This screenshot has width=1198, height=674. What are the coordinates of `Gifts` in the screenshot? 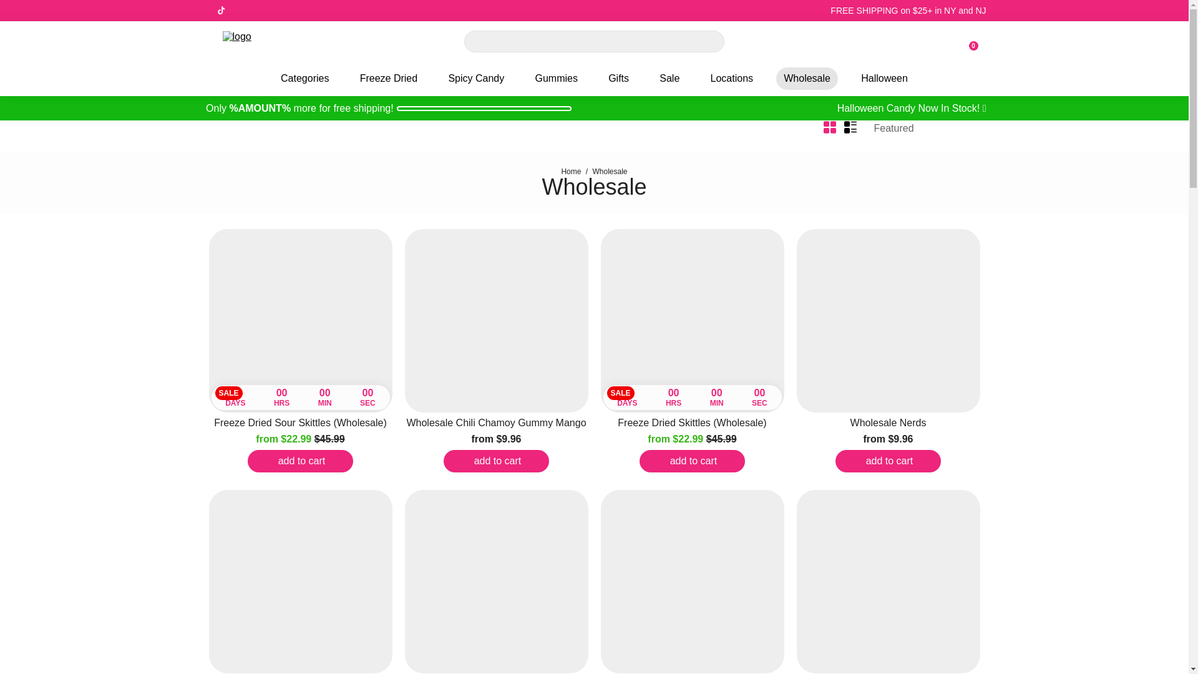 It's located at (618, 79).